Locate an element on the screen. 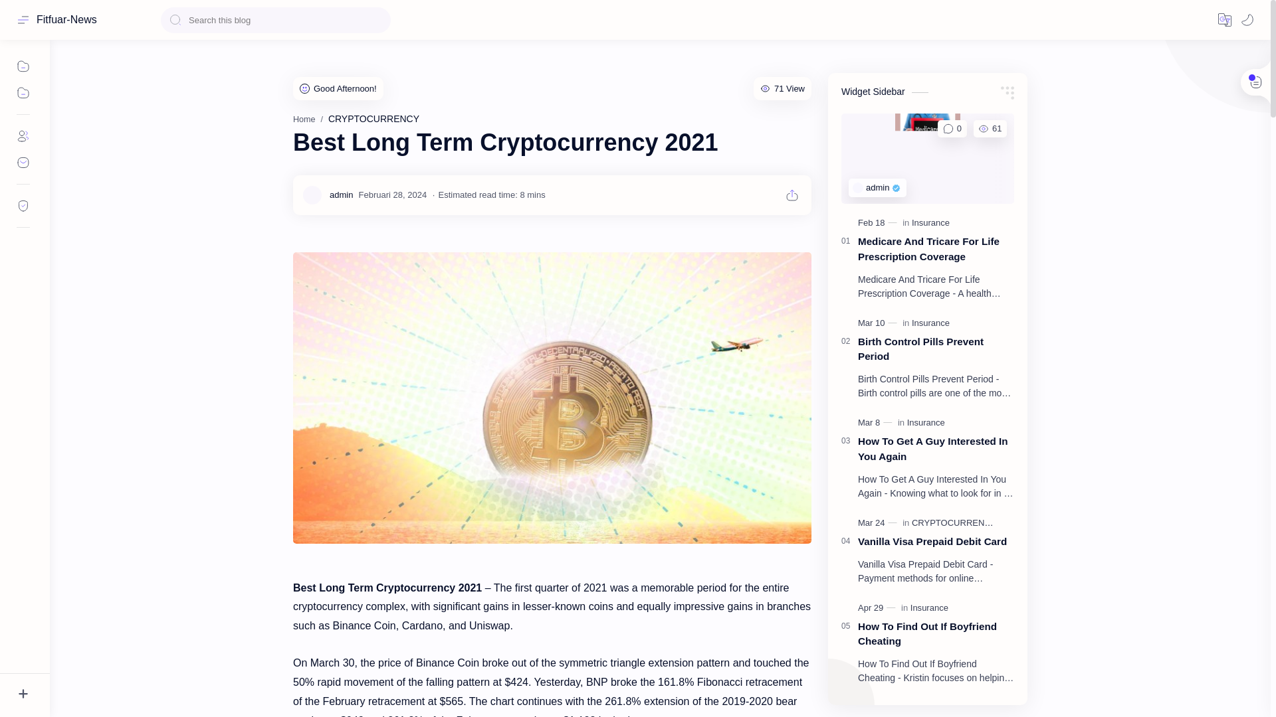  Home is located at coordinates (304, 119).